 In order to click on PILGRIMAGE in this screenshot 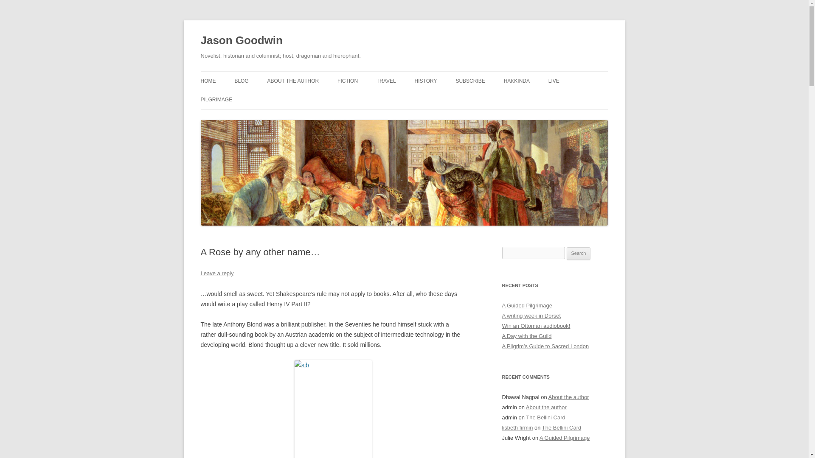, I will do `click(216, 99)`.